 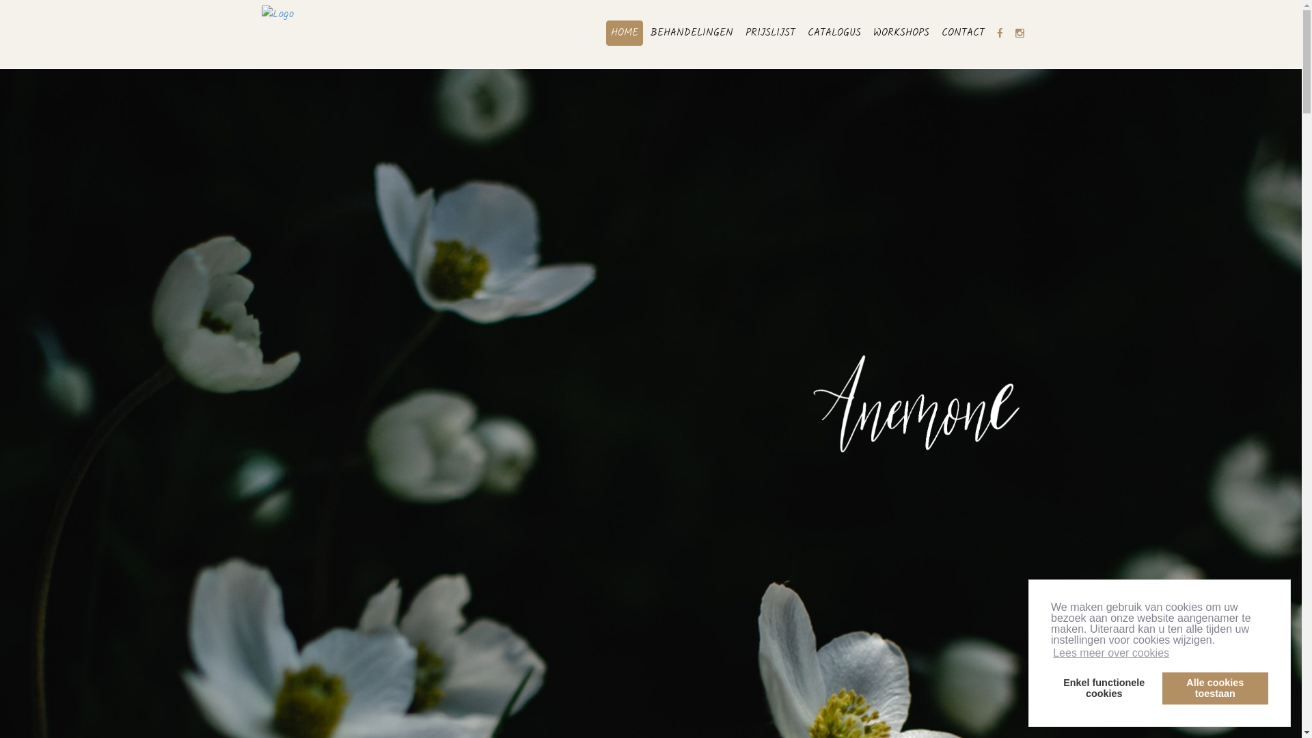 I want to click on CONTACT, so click(x=962, y=33).